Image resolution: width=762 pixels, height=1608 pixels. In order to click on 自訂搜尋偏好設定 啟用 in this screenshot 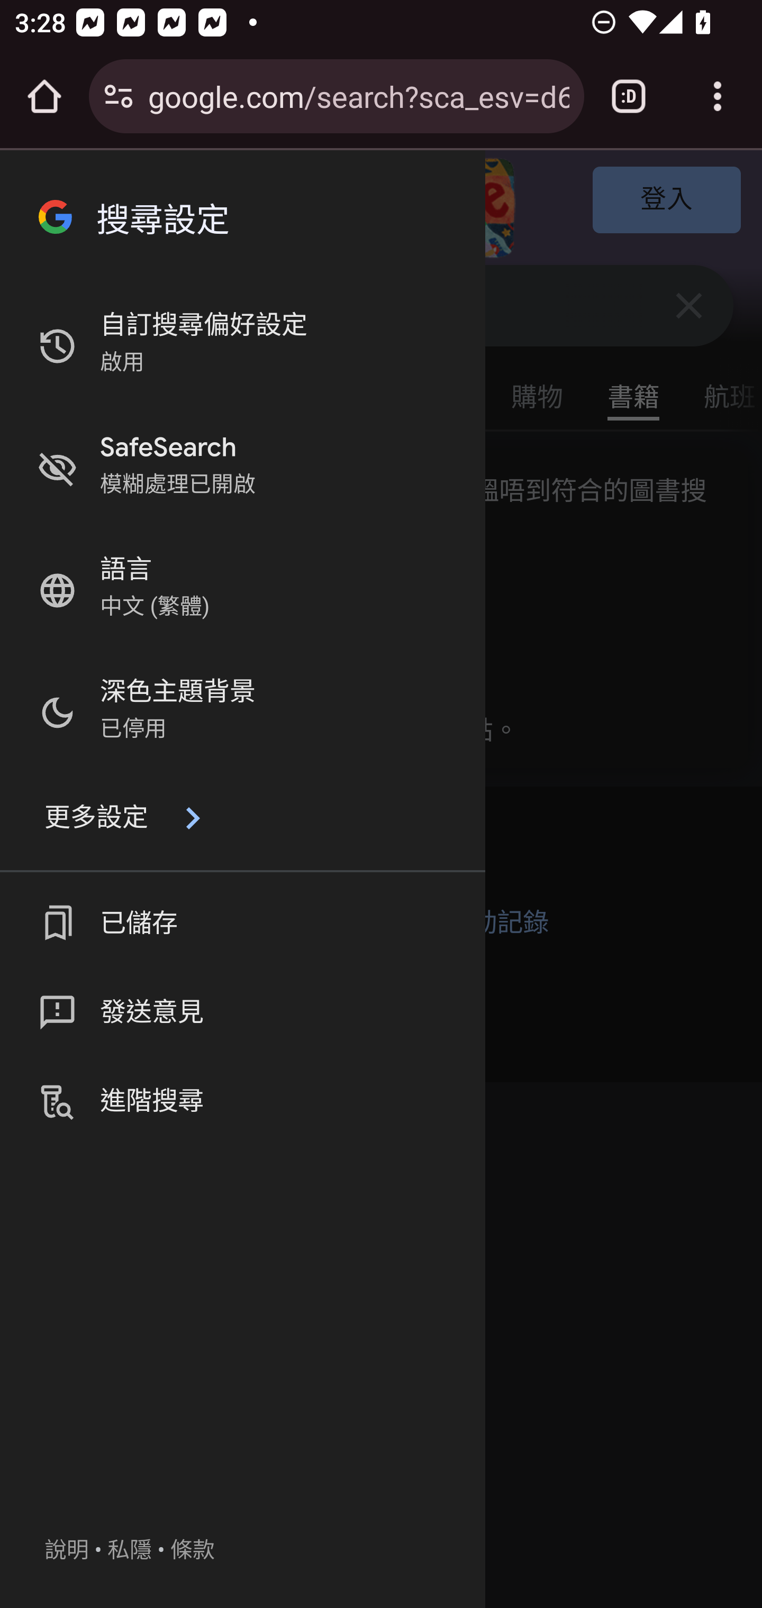, I will do `click(242, 346)`.